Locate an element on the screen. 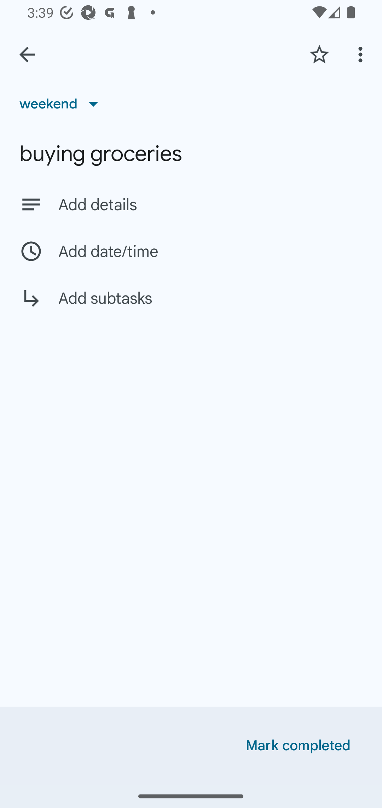 The height and width of the screenshot is (808, 382). More options is located at coordinates (362, 54).